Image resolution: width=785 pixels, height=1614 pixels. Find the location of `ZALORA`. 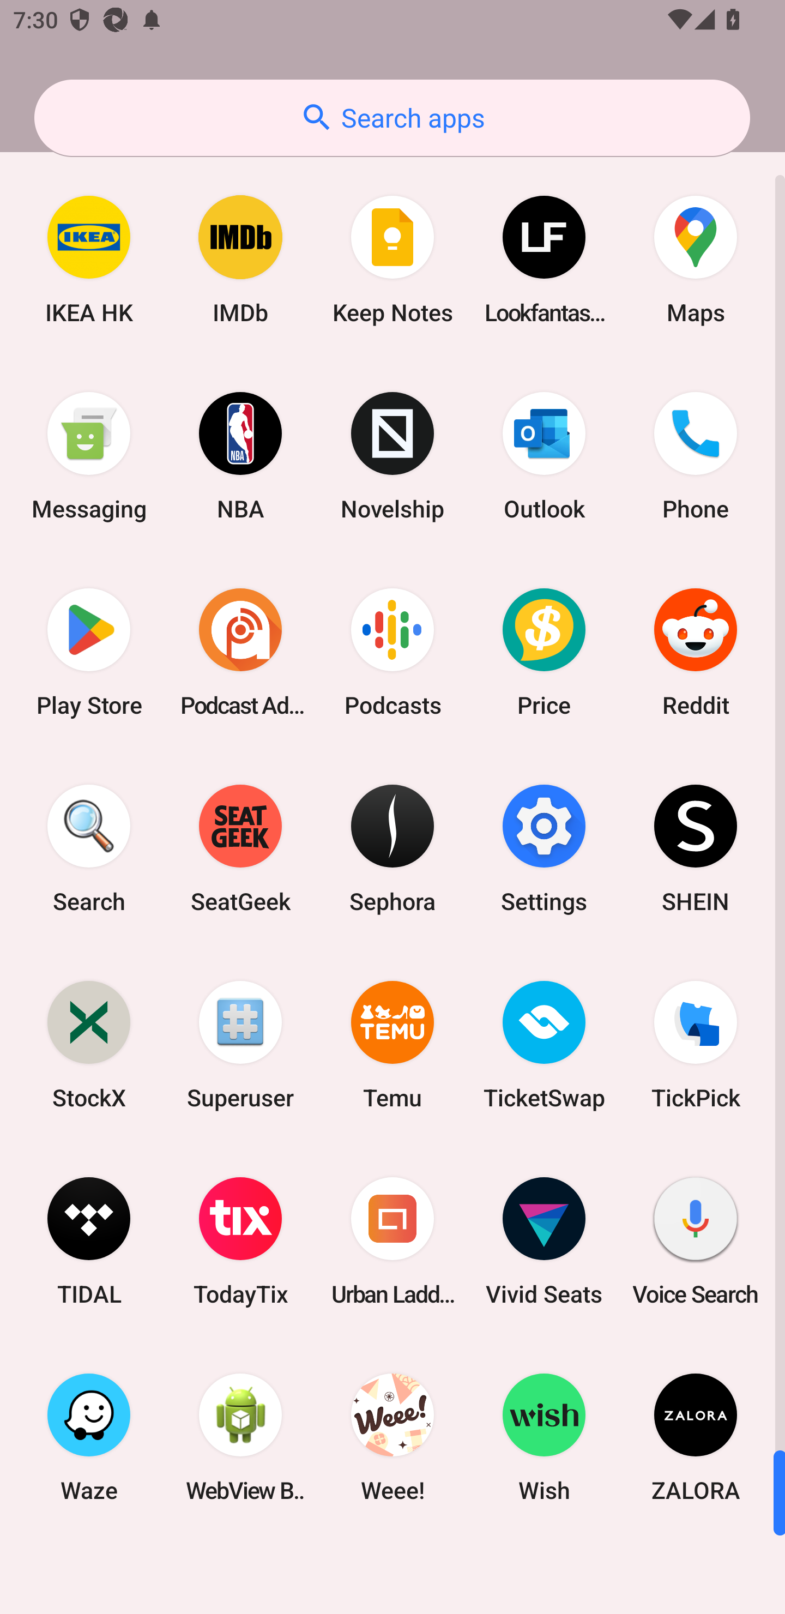

ZALORA is located at coordinates (696, 1437).